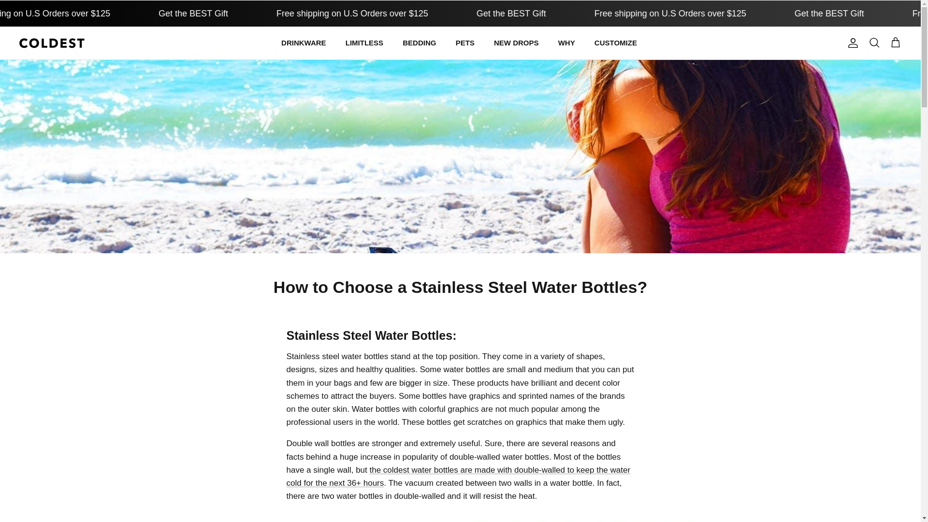 This screenshot has height=522, width=928. Describe the element at coordinates (419, 43) in the screenshot. I see `BEDDING` at that location.